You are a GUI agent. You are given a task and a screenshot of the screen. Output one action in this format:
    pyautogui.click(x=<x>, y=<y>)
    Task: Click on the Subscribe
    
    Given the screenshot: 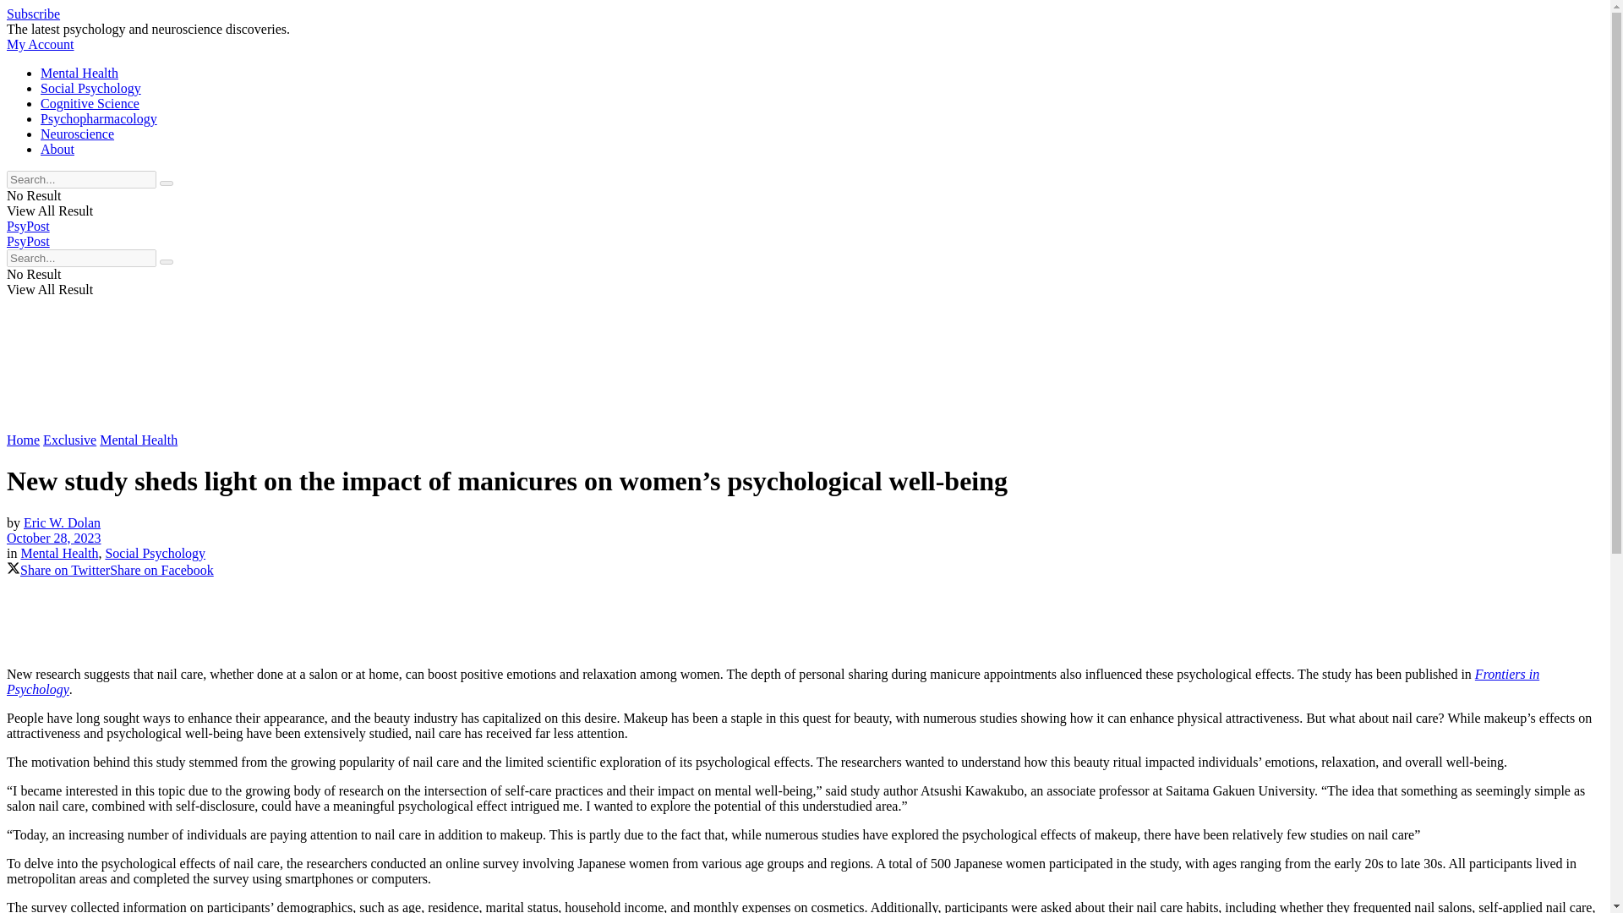 What is the action you would take?
    pyautogui.click(x=33, y=14)
    